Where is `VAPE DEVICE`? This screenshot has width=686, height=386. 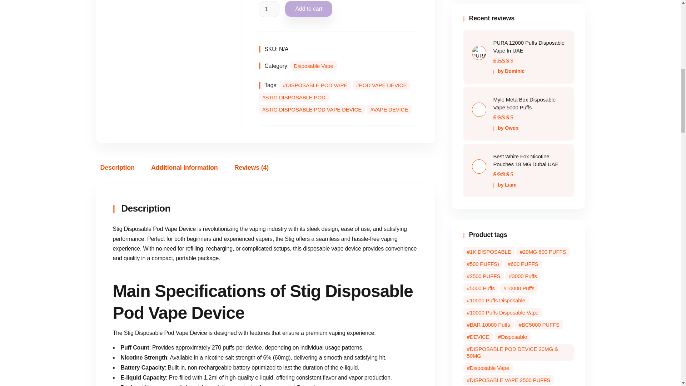
VAPE DEVICE is located at coordinates (389, 109).